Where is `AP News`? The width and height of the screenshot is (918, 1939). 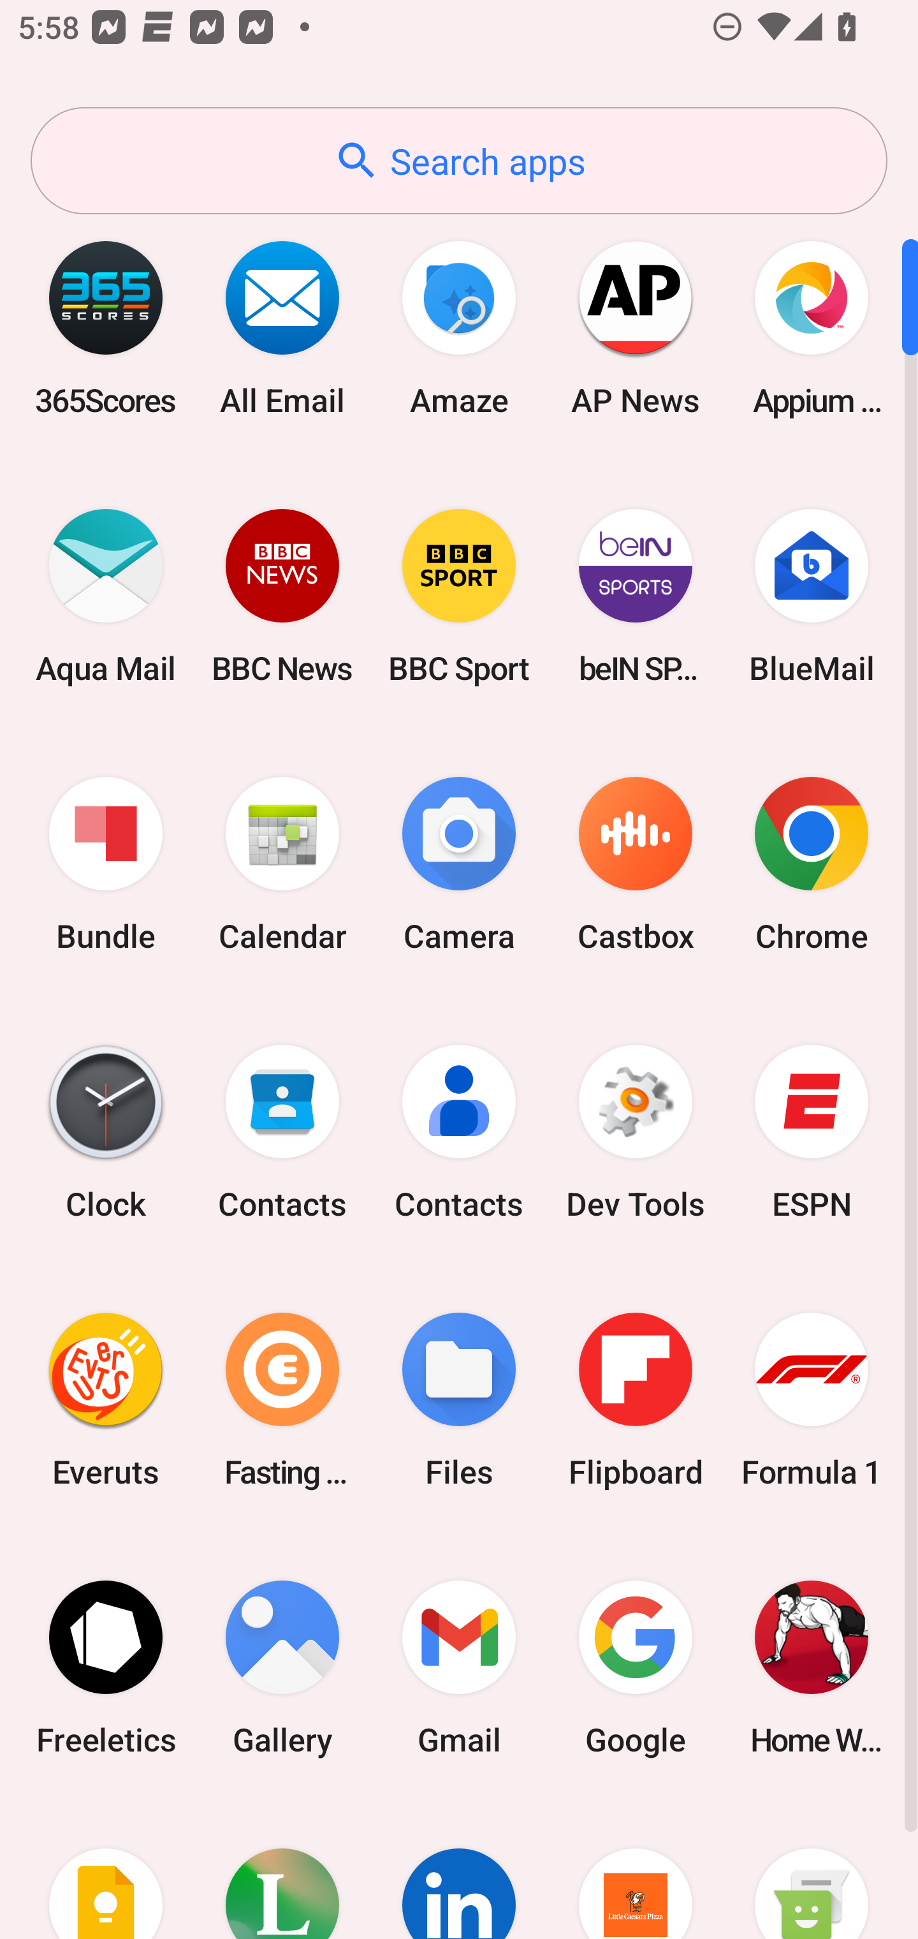
AP News is located at coordinates (635, 328).